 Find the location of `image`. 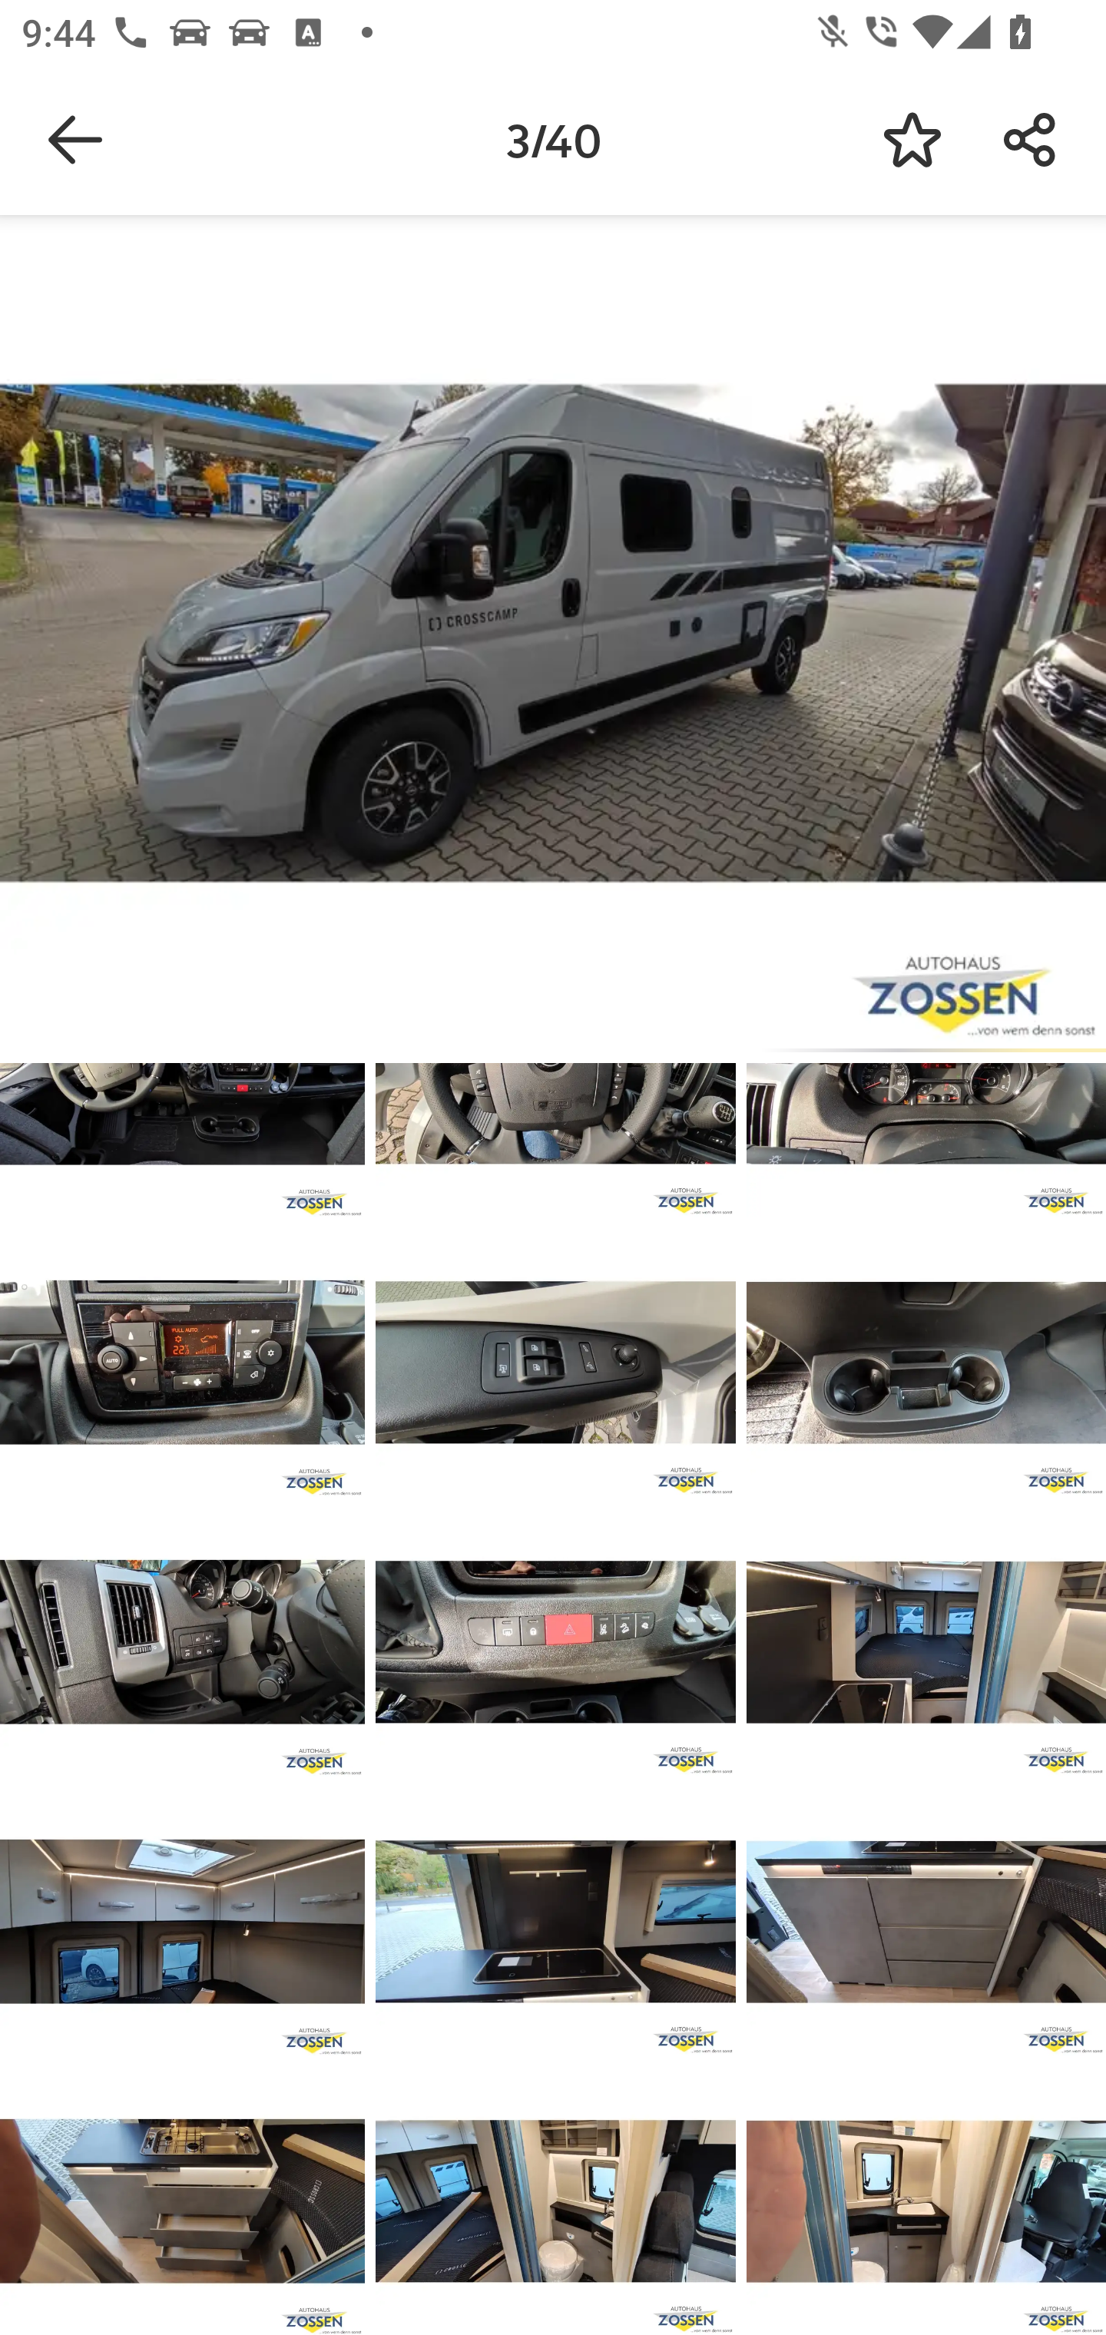

image is located at coordinates (555, 1642).